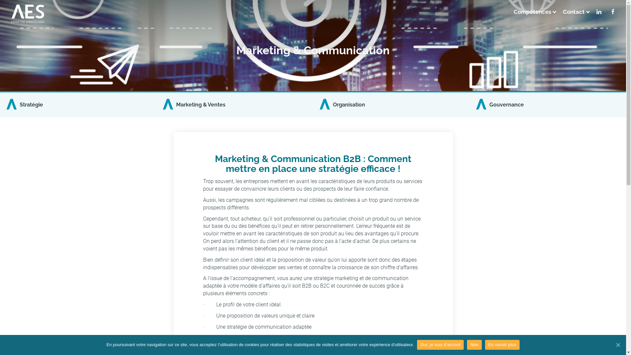 The height and width of the screenshot is (355, 631). What do you see at coordinates (391, 105) in the screenshot?
I see `Organisation` at bounding box center [391, 105].